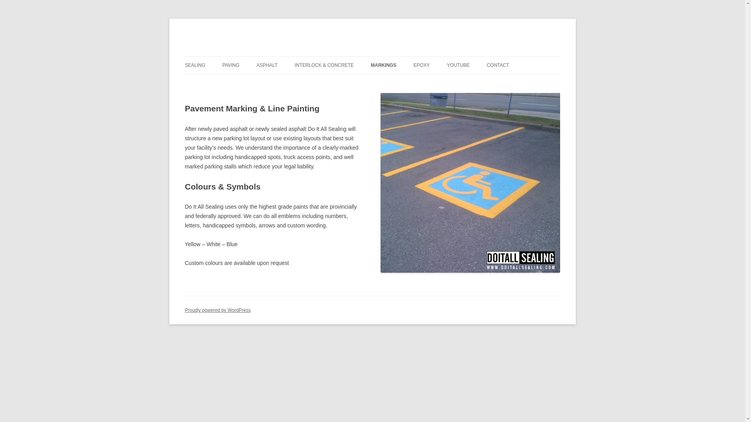 Image resolution: width=751 pixels, height=422 pixels. I want to click on YOUTUBE, so click(458, 65).